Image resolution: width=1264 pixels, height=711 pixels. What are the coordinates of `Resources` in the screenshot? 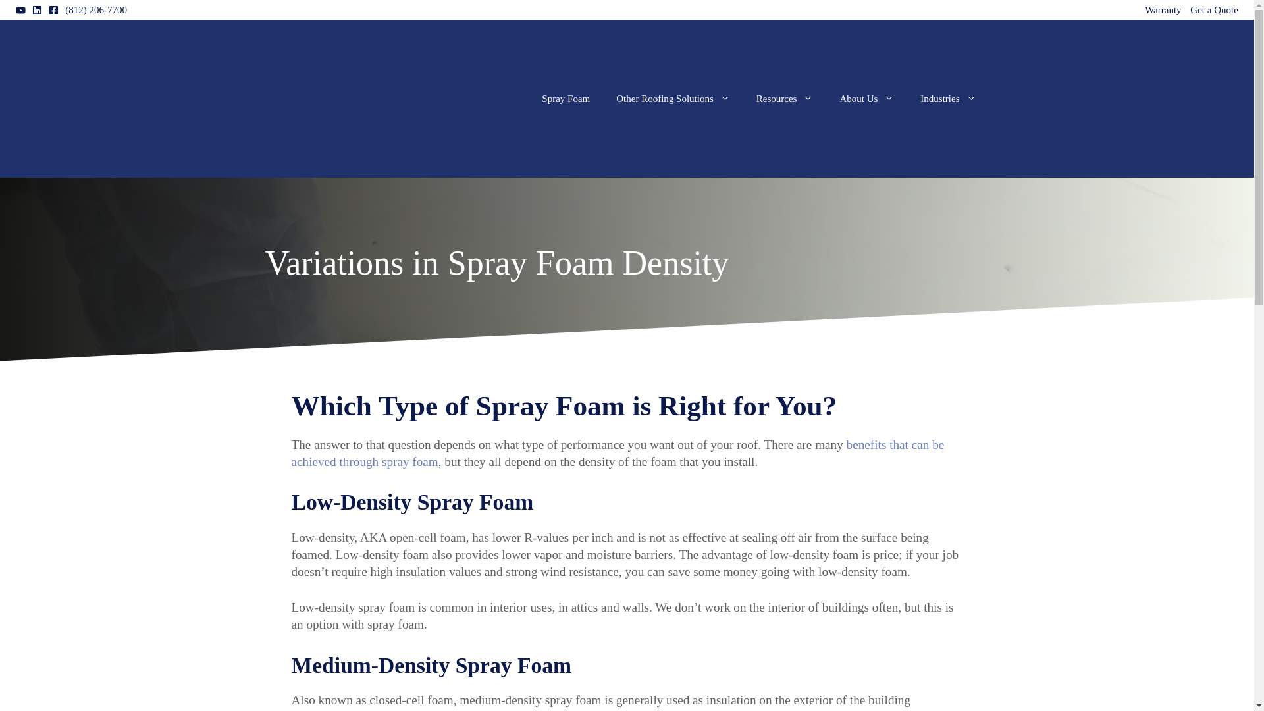 It's located at (785, 99).